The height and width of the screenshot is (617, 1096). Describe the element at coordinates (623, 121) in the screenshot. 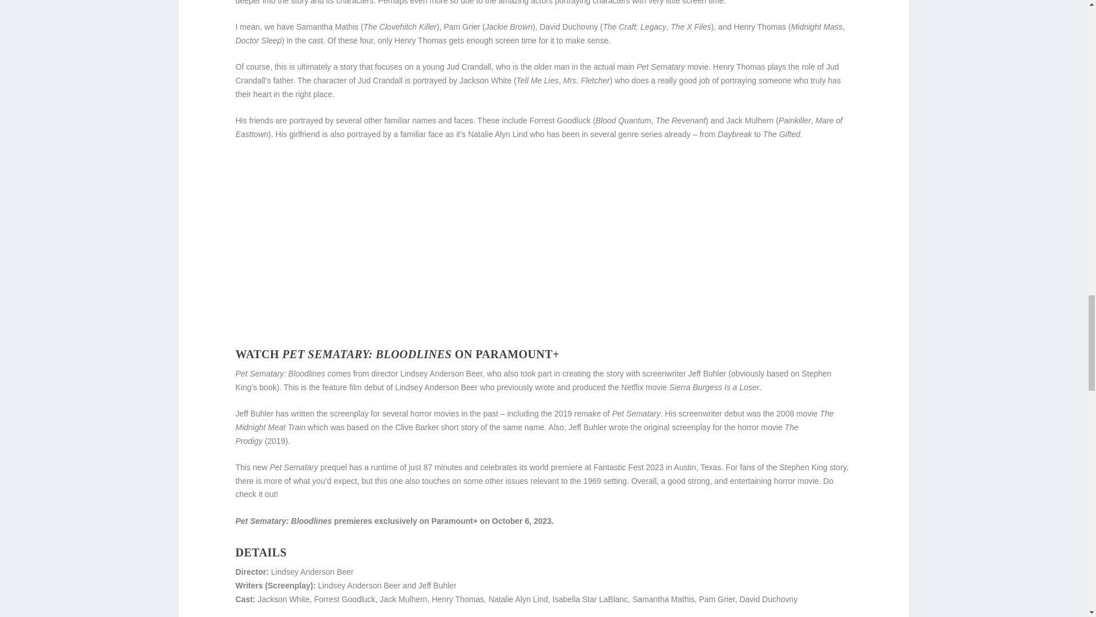

I see `Blood Quantum` at that location.